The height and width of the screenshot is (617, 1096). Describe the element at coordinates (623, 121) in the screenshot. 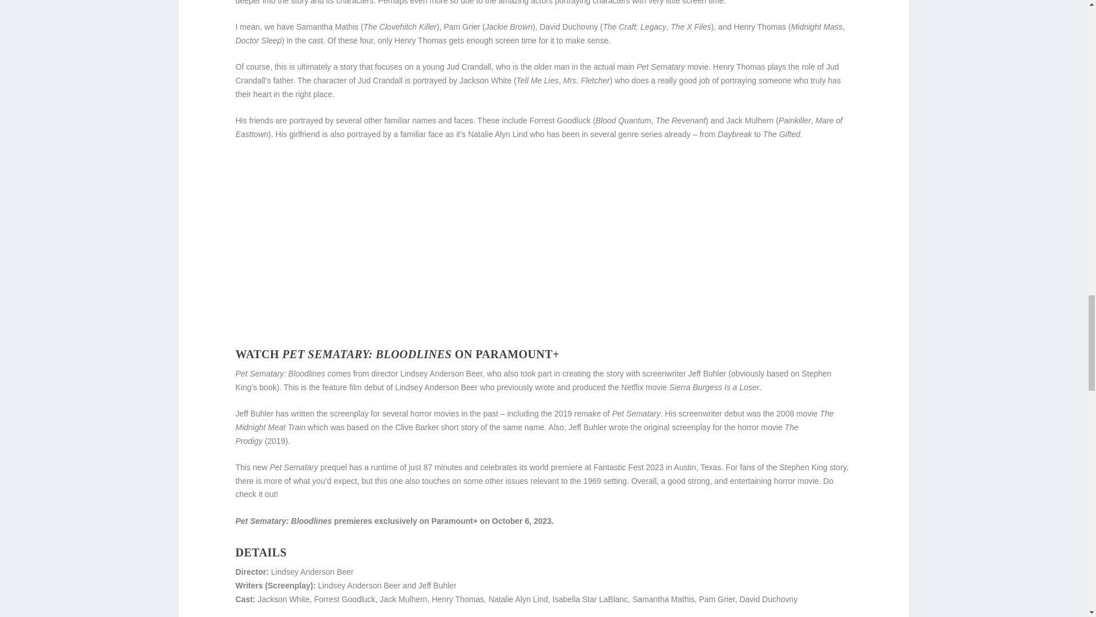

I see `Blood Quantum` at that location.